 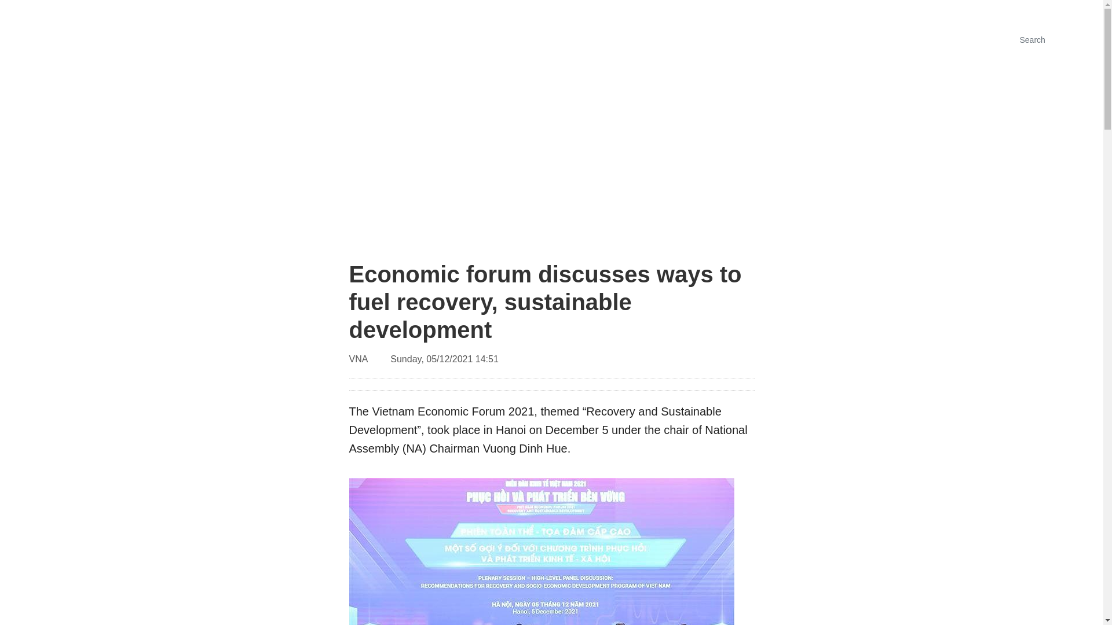 What do you see at coordinates (858, 40) in the screenshot?
I see `PHOTO` at bounding box center [858, 40].